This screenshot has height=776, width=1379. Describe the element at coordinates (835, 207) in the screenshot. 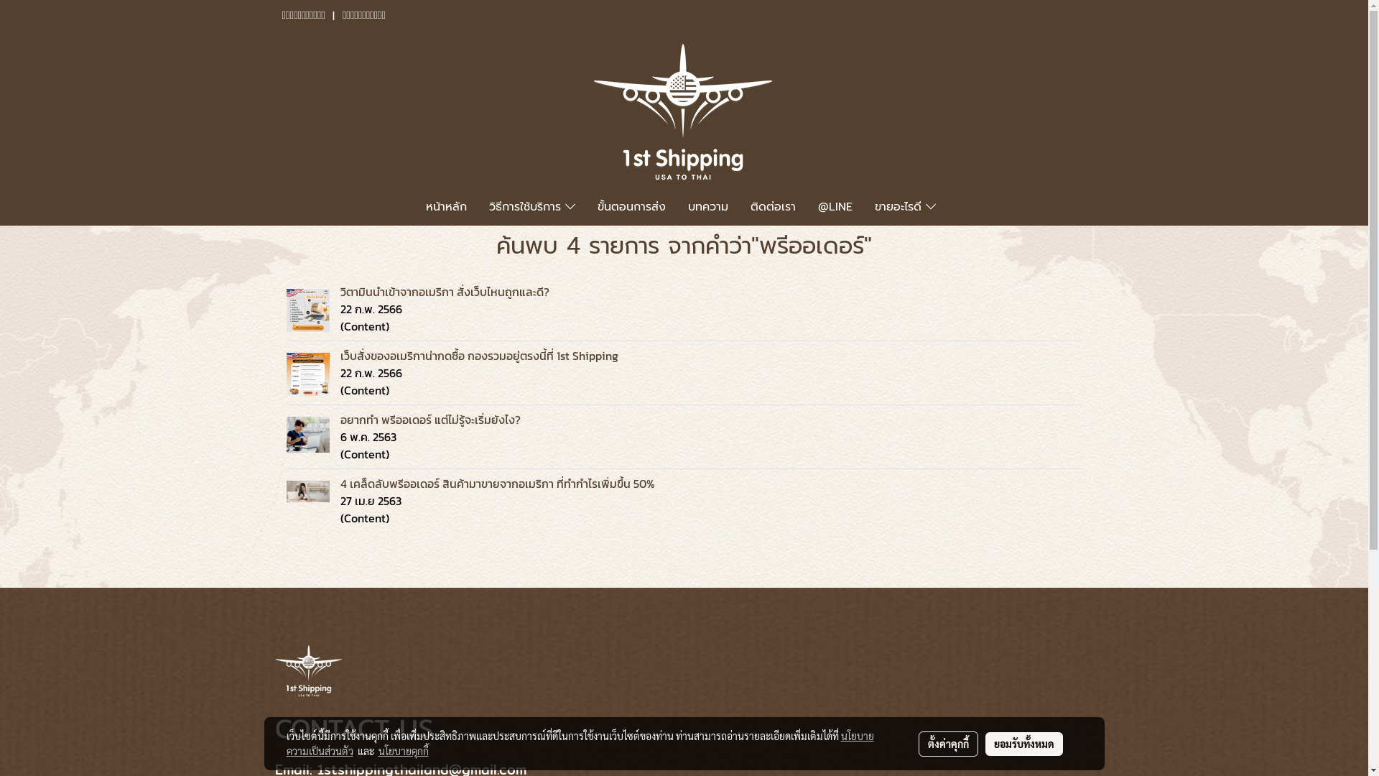

I see `@LINE` at that location.